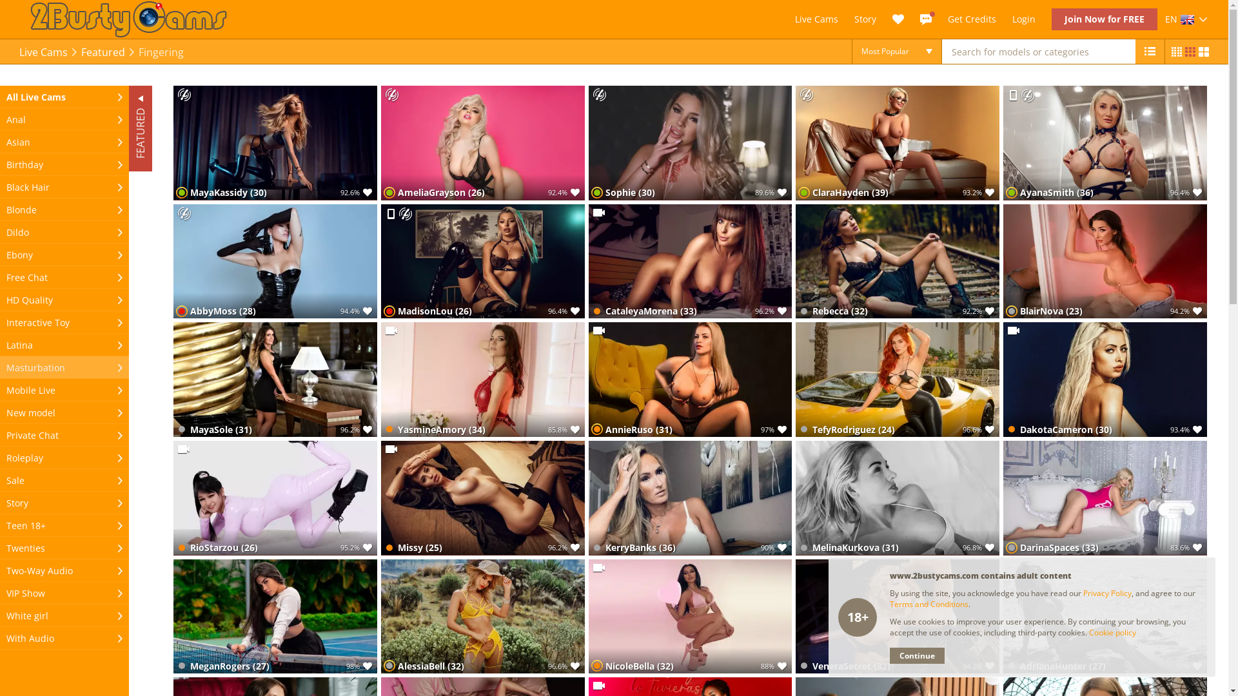 The width and height of the screenshot is (1238, 696). Describe the element at coordinates (1014, 330) in the screenshot. I see `VideoCall` at that location.